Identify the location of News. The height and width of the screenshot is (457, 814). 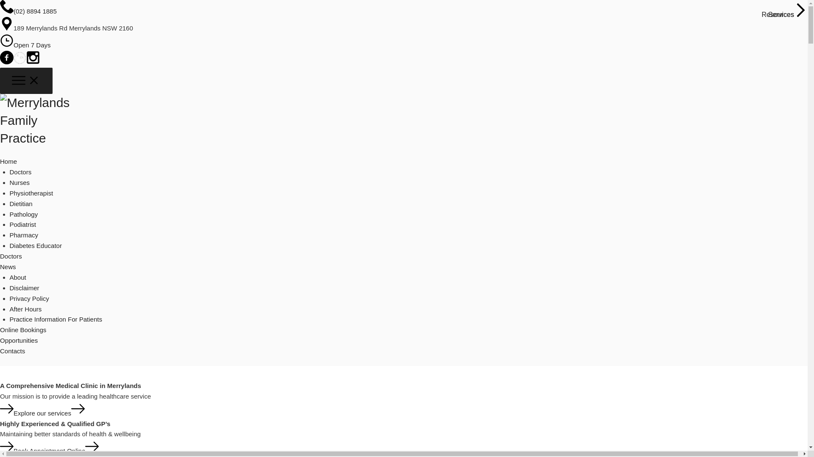
(8, 267).